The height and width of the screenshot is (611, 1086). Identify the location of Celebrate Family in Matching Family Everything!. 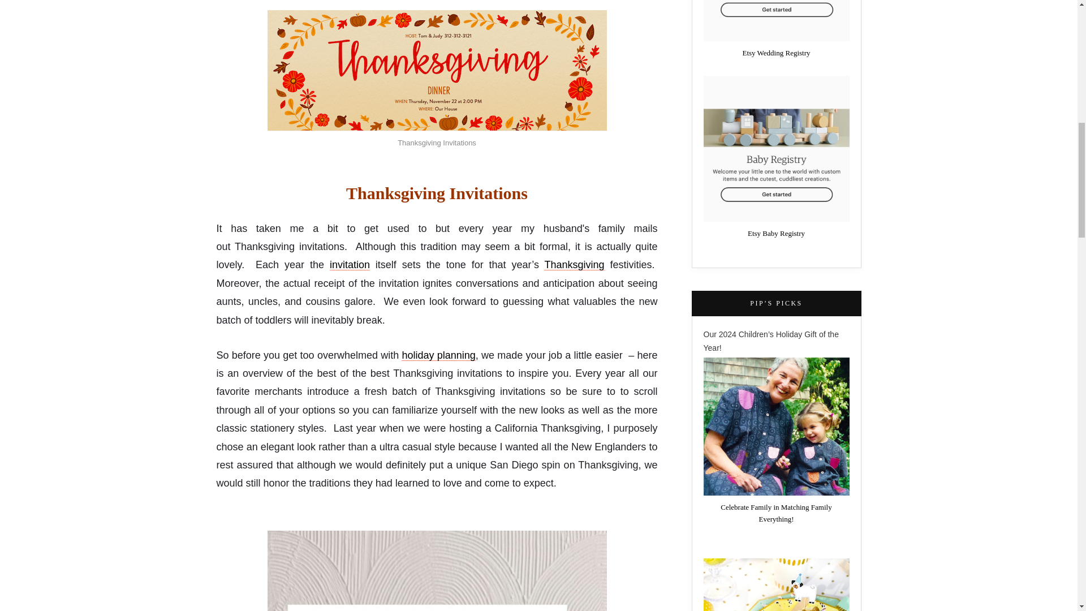
(776, 426).